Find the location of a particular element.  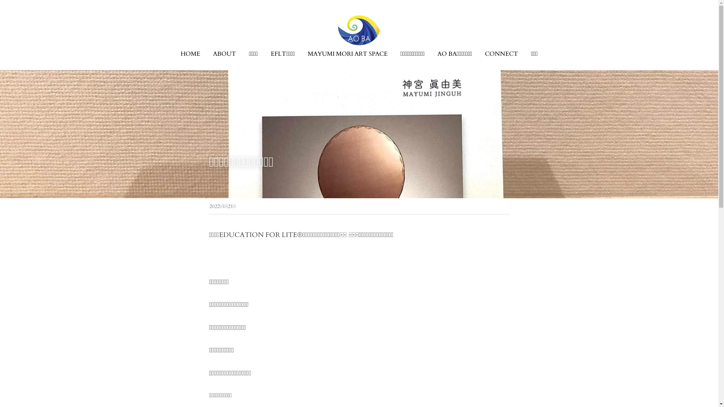

ABOUT is located at coordinates (225, 54).